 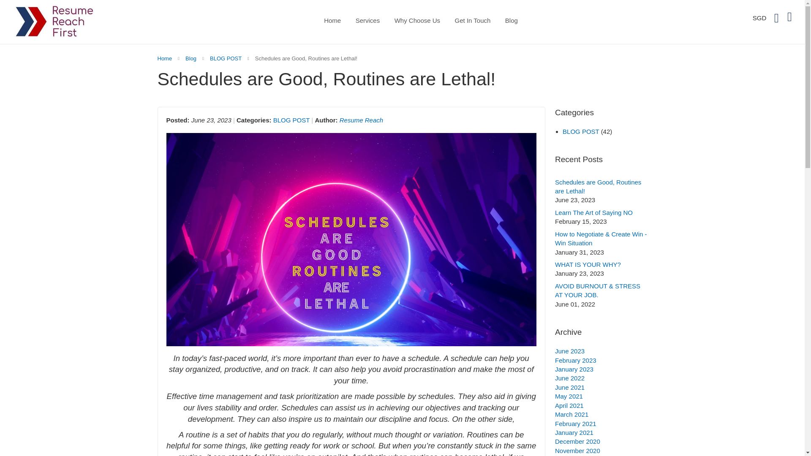 I want to click on Services, so click(x=367, y=20).